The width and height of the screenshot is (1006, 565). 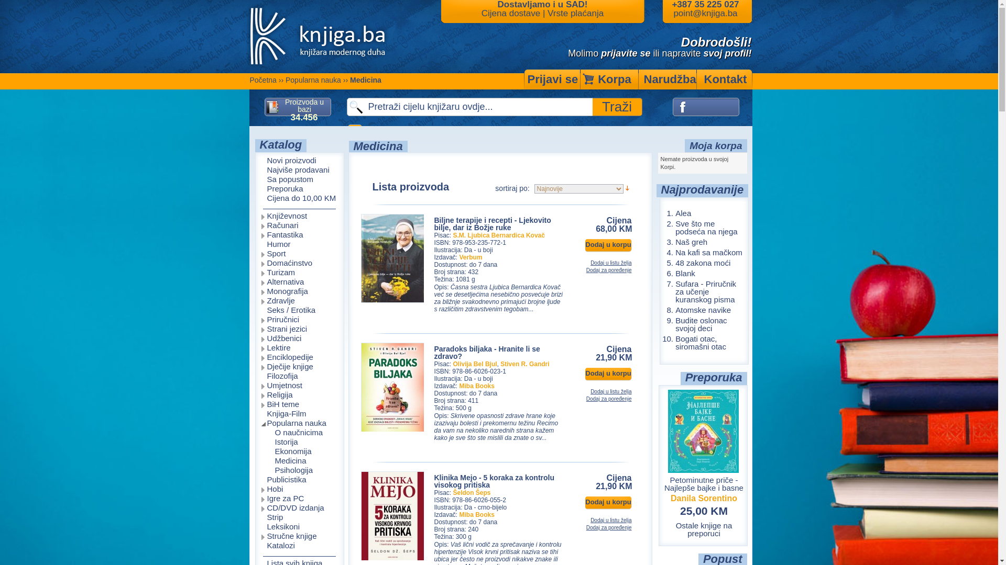 I want to click on Religija, so click(x=300, y=395).